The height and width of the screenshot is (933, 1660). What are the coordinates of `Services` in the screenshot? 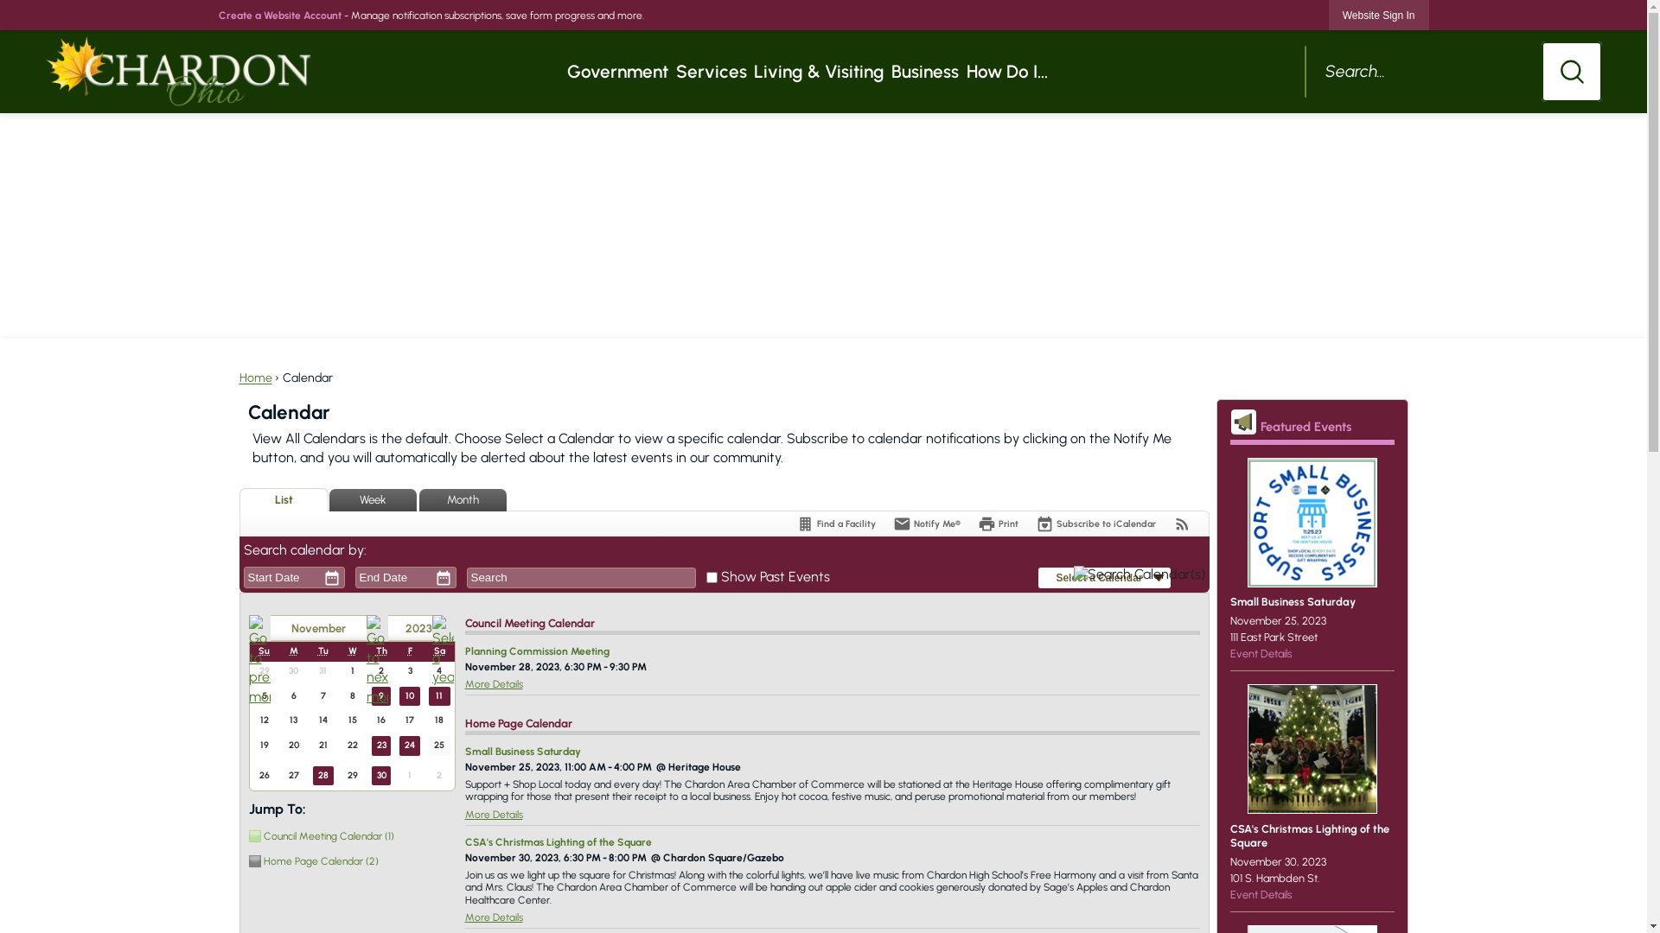 It's located at (712, 72).